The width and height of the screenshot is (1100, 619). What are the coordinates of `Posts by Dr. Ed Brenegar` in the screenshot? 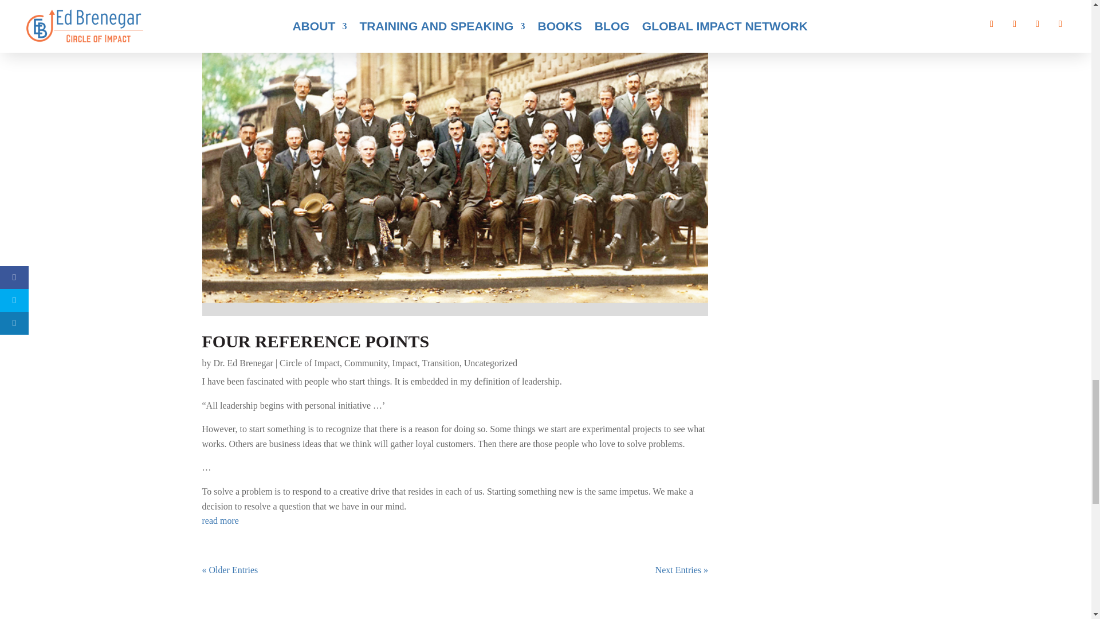 It's located at (243, 363).